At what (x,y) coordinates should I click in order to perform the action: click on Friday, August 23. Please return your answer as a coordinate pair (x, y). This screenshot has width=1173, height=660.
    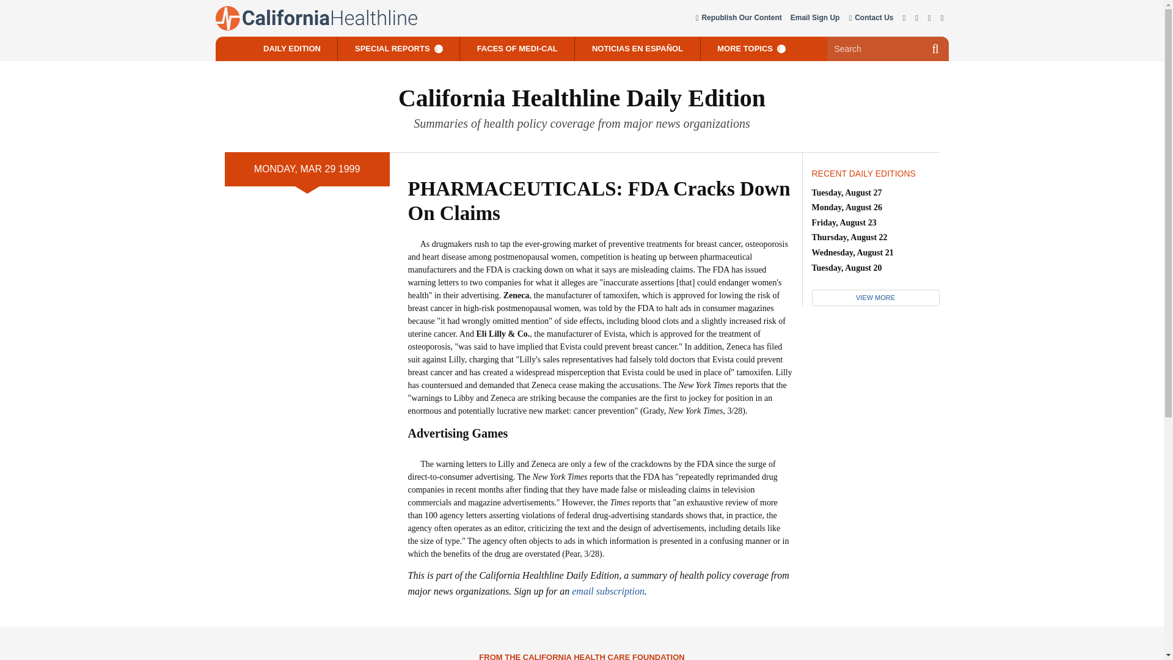
    Looking at the image, I should click on (844, 222).